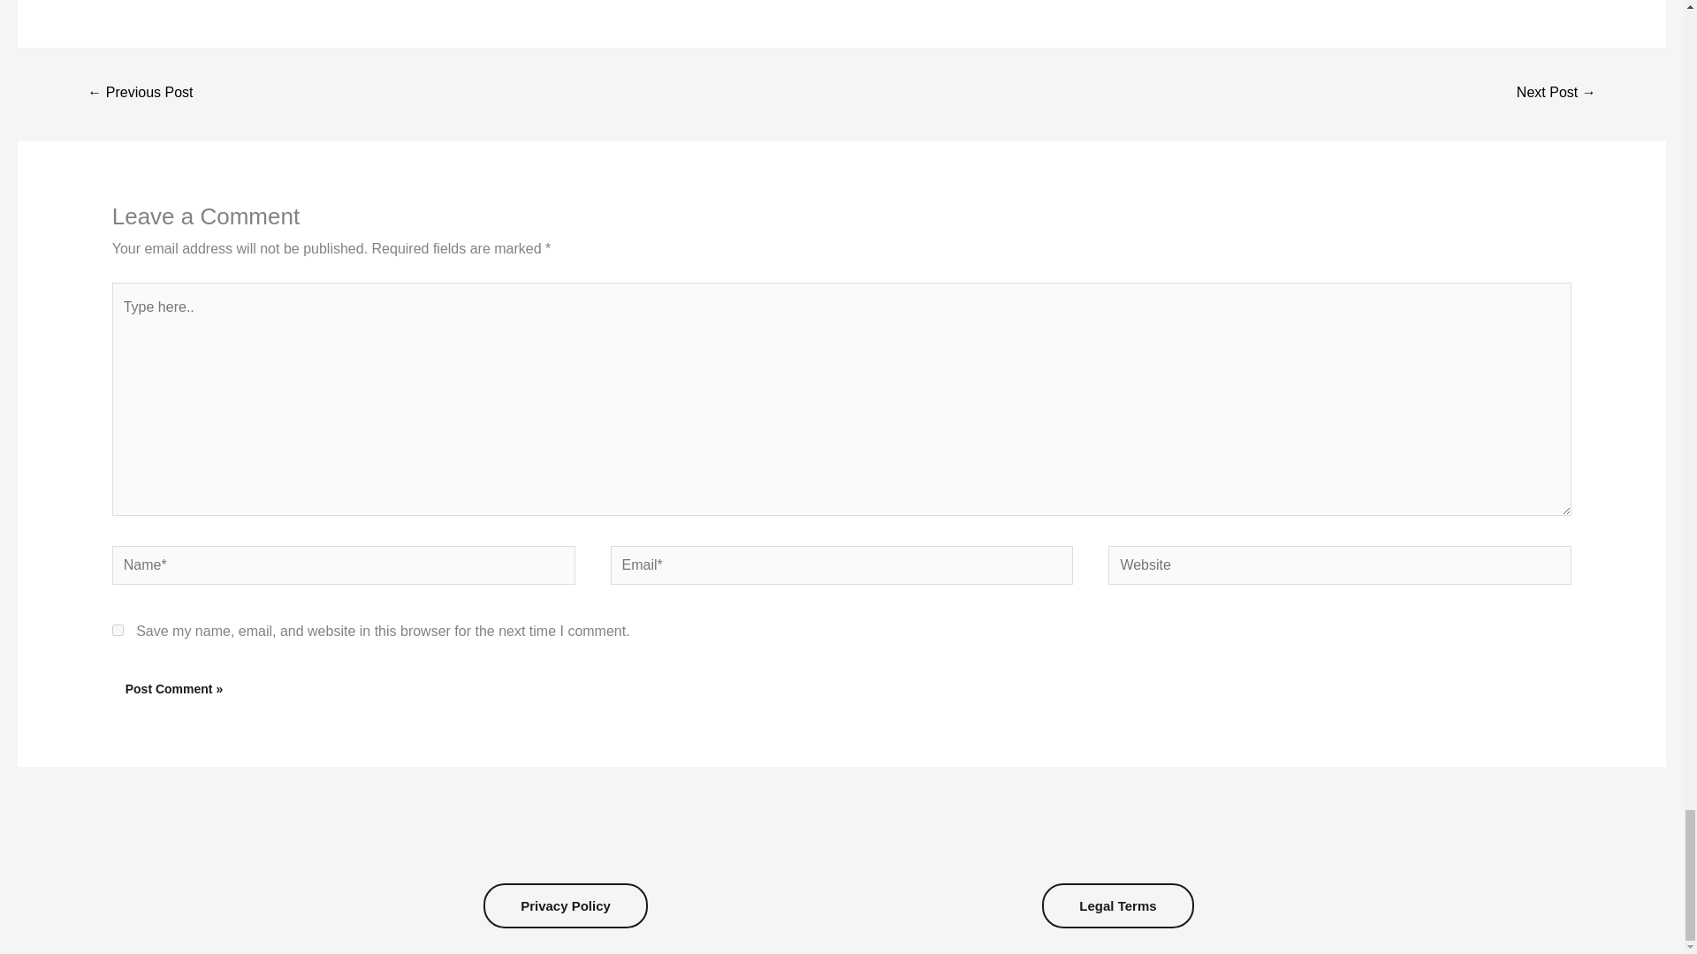  What do you see at coordinates (1117, 906) in the screenshot?
I see `Legal Terms` at bounding box center [1117, 906].